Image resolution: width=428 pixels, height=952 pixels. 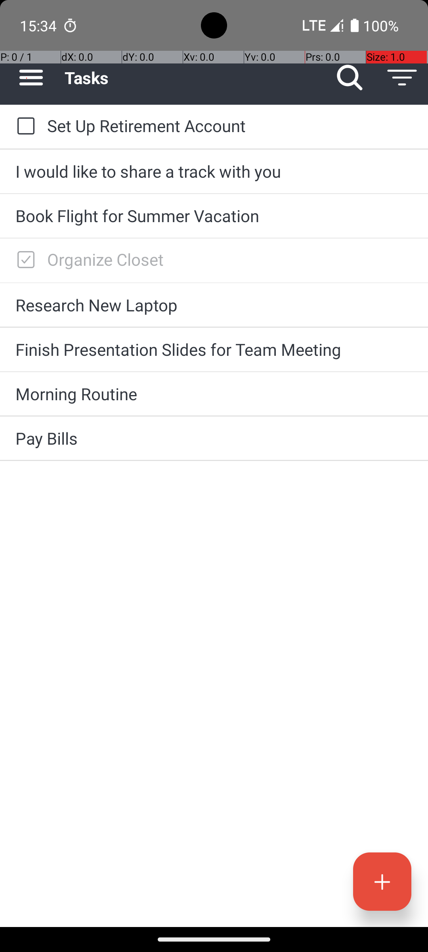 I want to click on Morning Routine, so click(x=214, y=393).